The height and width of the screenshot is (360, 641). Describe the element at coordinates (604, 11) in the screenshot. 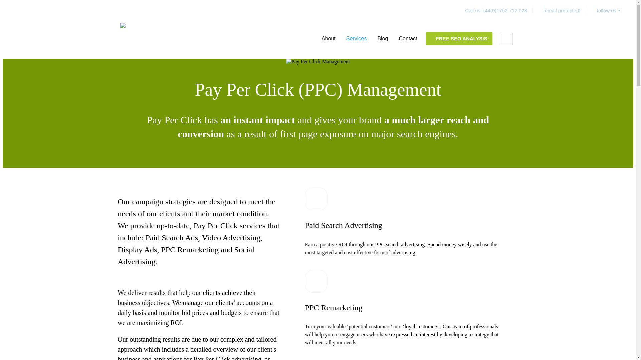

I see `follow us` at that location.